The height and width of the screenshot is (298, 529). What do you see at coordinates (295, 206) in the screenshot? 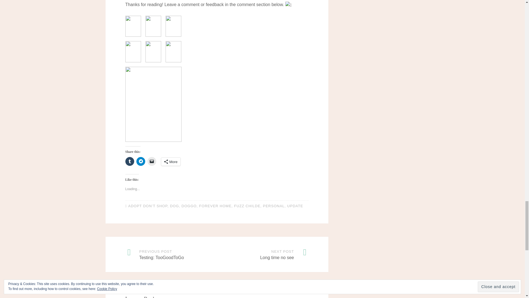
I see `UPDATE` at bounding box center [295, 206].